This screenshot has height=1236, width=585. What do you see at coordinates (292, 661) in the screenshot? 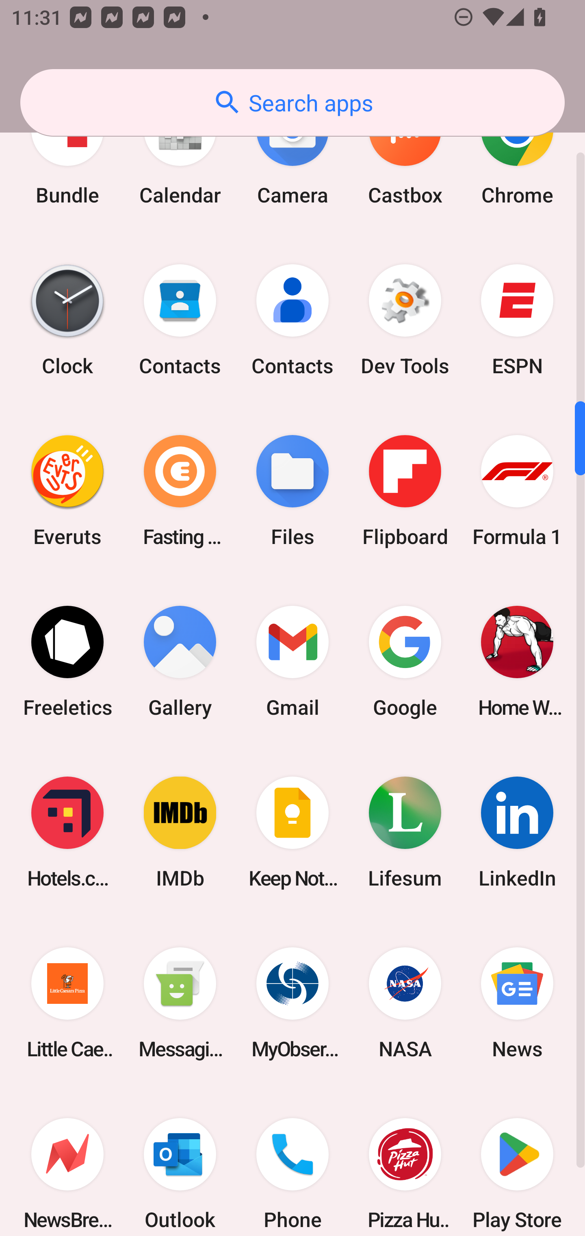
I see `Gmail` at bounding box center [292, 661].